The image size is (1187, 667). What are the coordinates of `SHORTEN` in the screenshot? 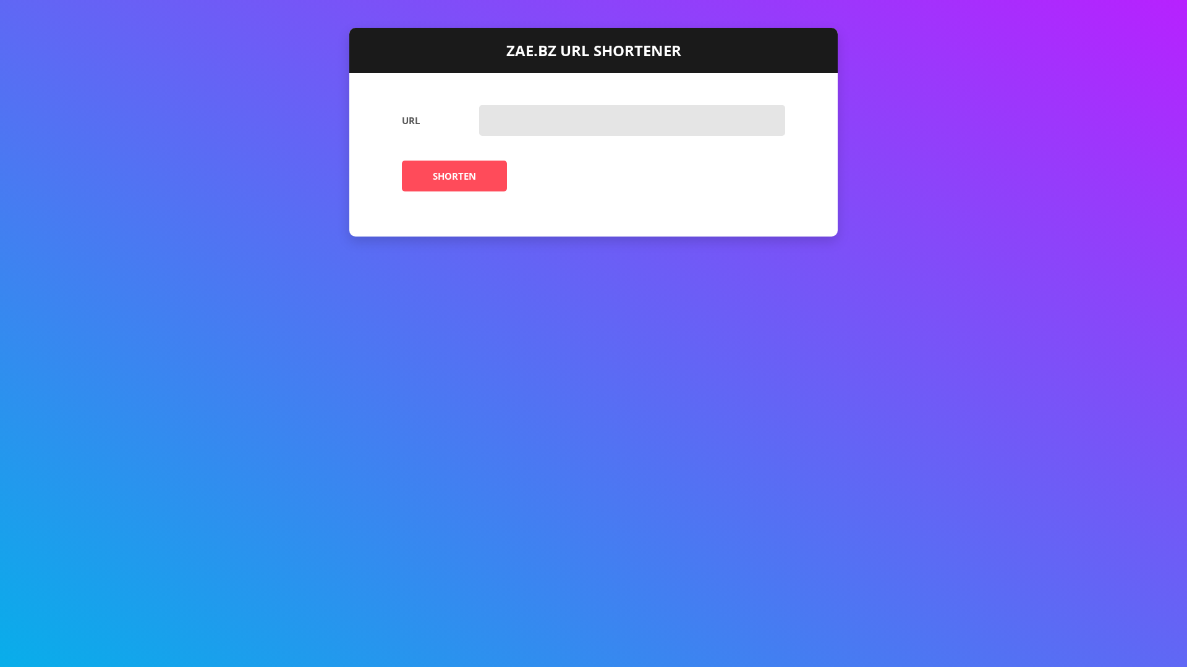 It's located at (454, 176).